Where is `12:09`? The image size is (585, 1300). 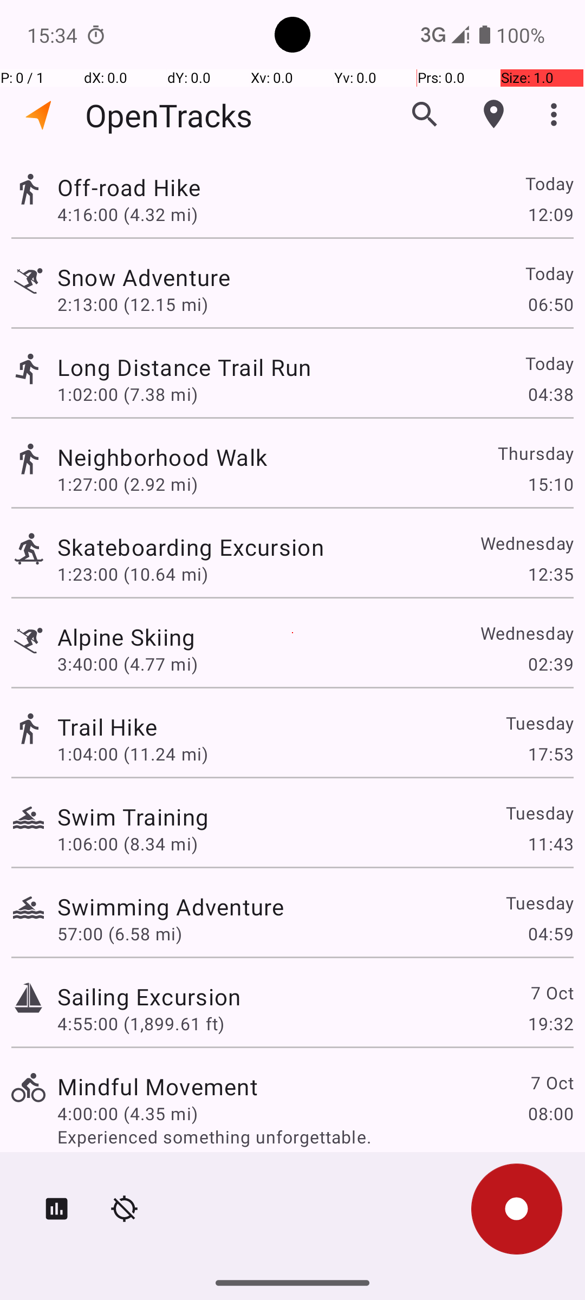
12:09 is located at coordinates (550, 214).